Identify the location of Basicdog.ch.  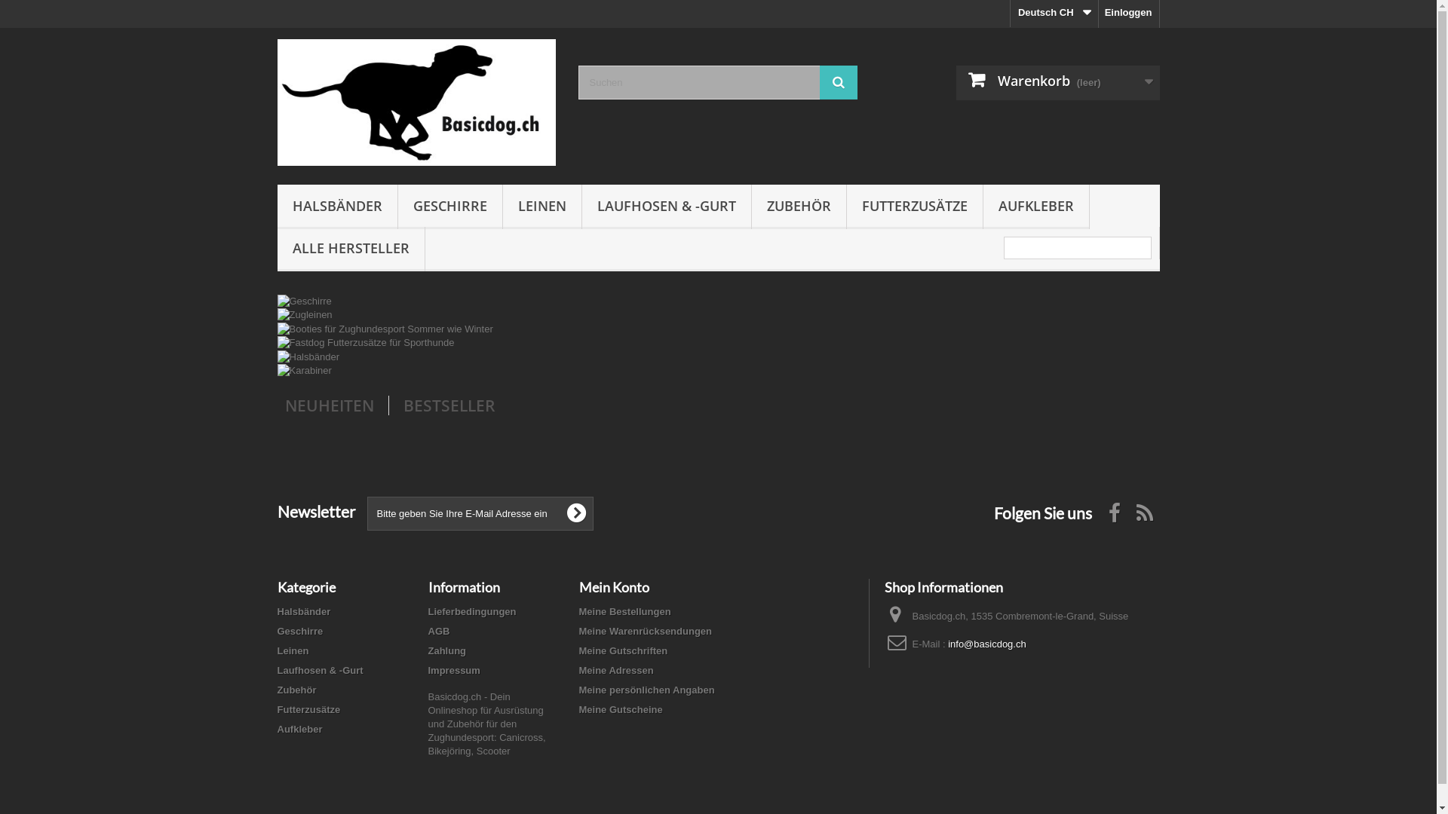
(417, 103).